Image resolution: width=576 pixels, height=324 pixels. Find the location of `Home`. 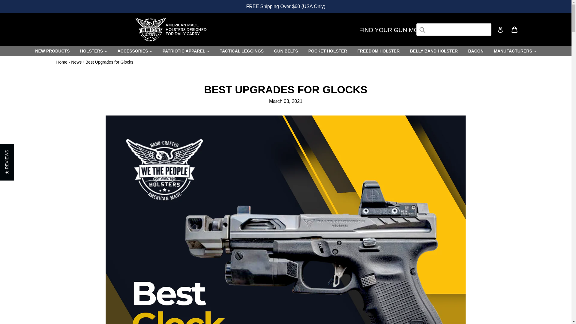

Home is located at coordinates (62, 62).